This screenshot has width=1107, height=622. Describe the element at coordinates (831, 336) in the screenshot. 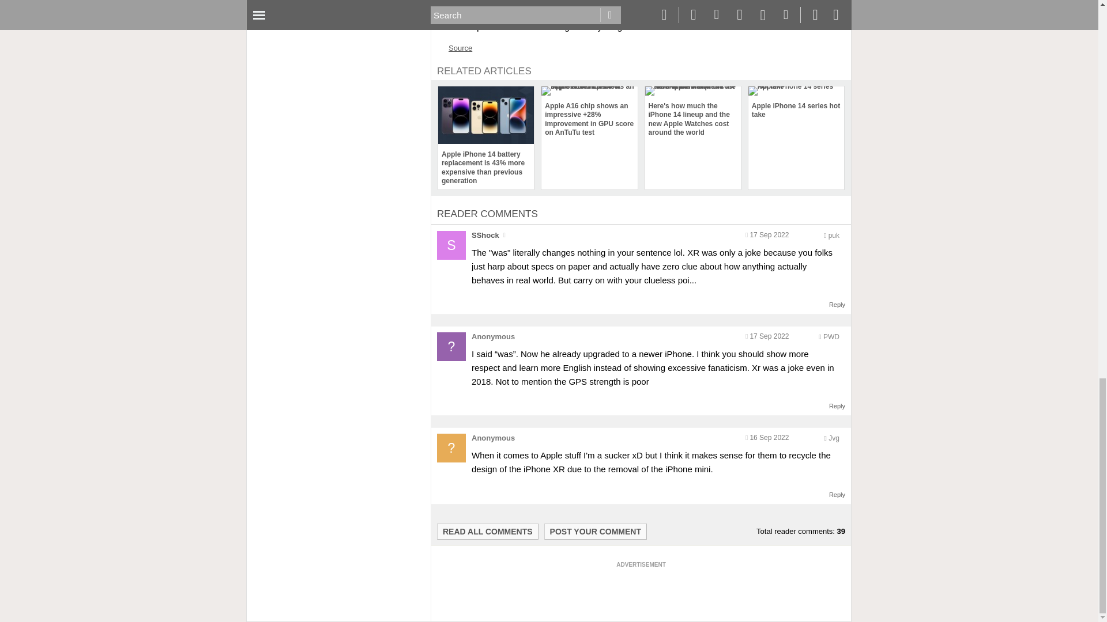

I see `Encoded anonymized location` at that location.